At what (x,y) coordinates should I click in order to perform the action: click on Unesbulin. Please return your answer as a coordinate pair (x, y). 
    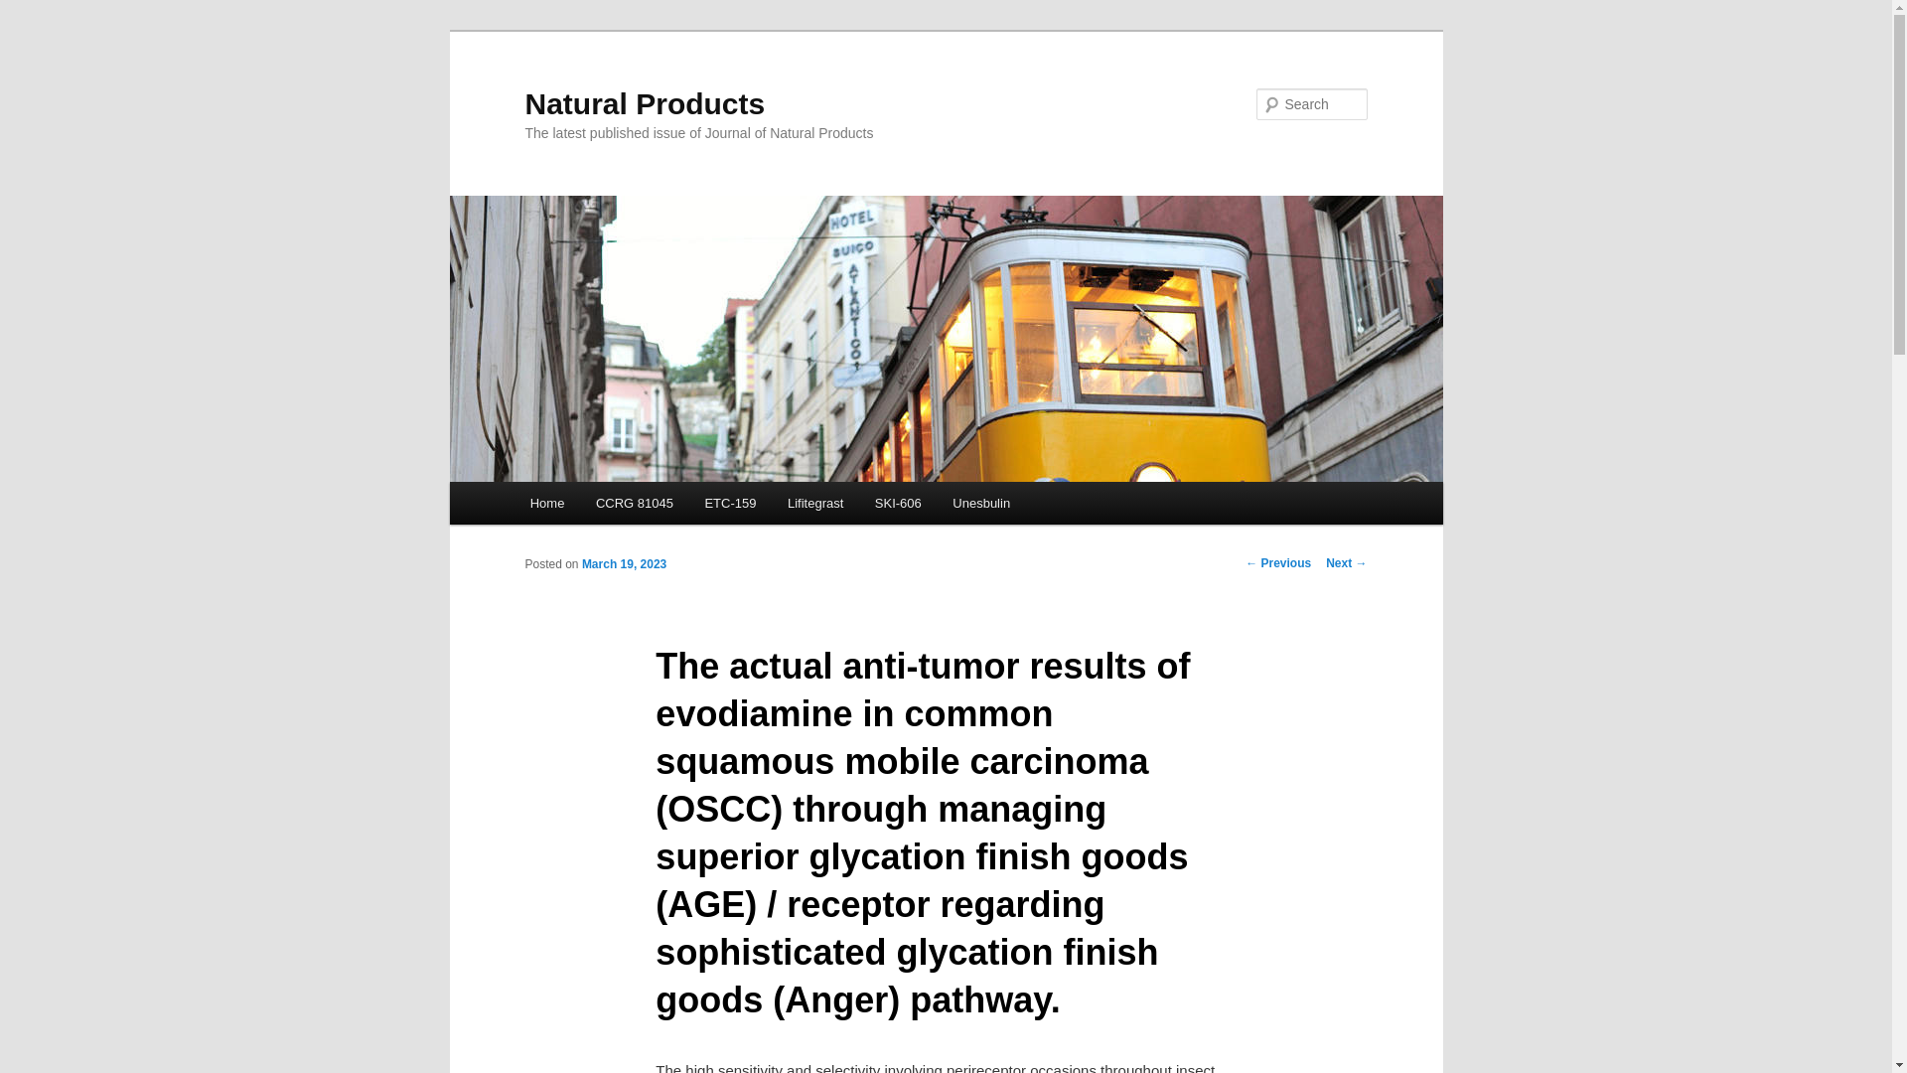
    Looking at the image, I should click on (981, 503).